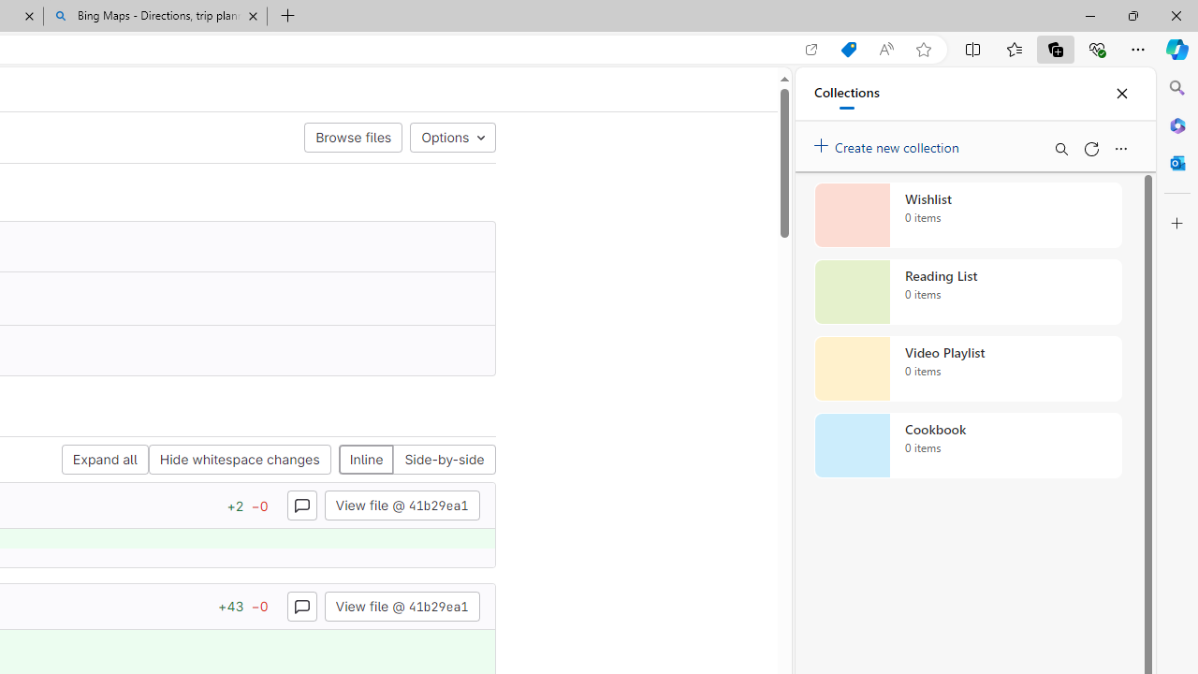 The height and width of the screenshot is (674, 1198). What do you see at coordinates (968, 446) in the screenshot?
I see `Cookbook collection, 0 items` at bounding box center [968, 446].